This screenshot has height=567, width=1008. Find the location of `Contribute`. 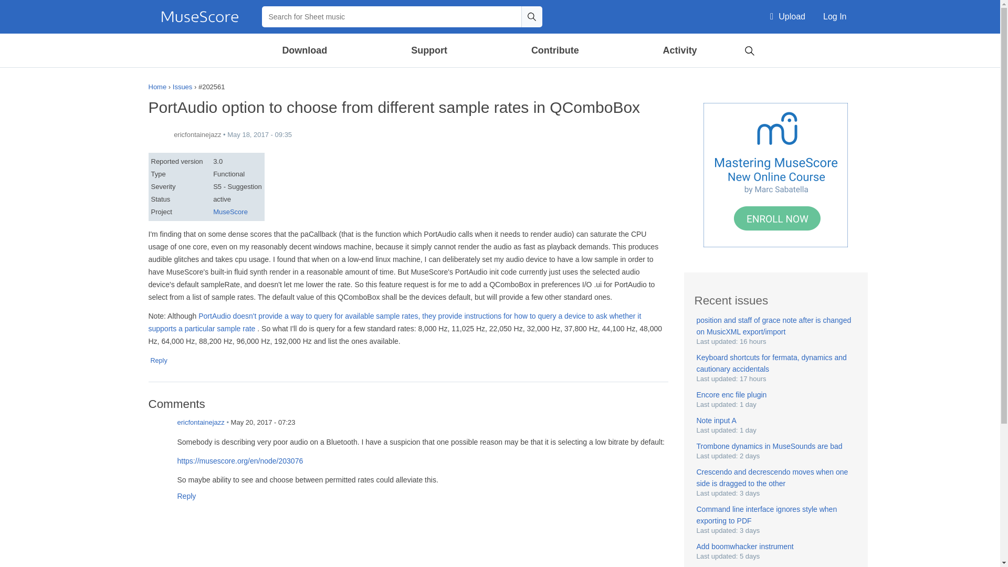

Contribute is located at coordinates (554, 50).